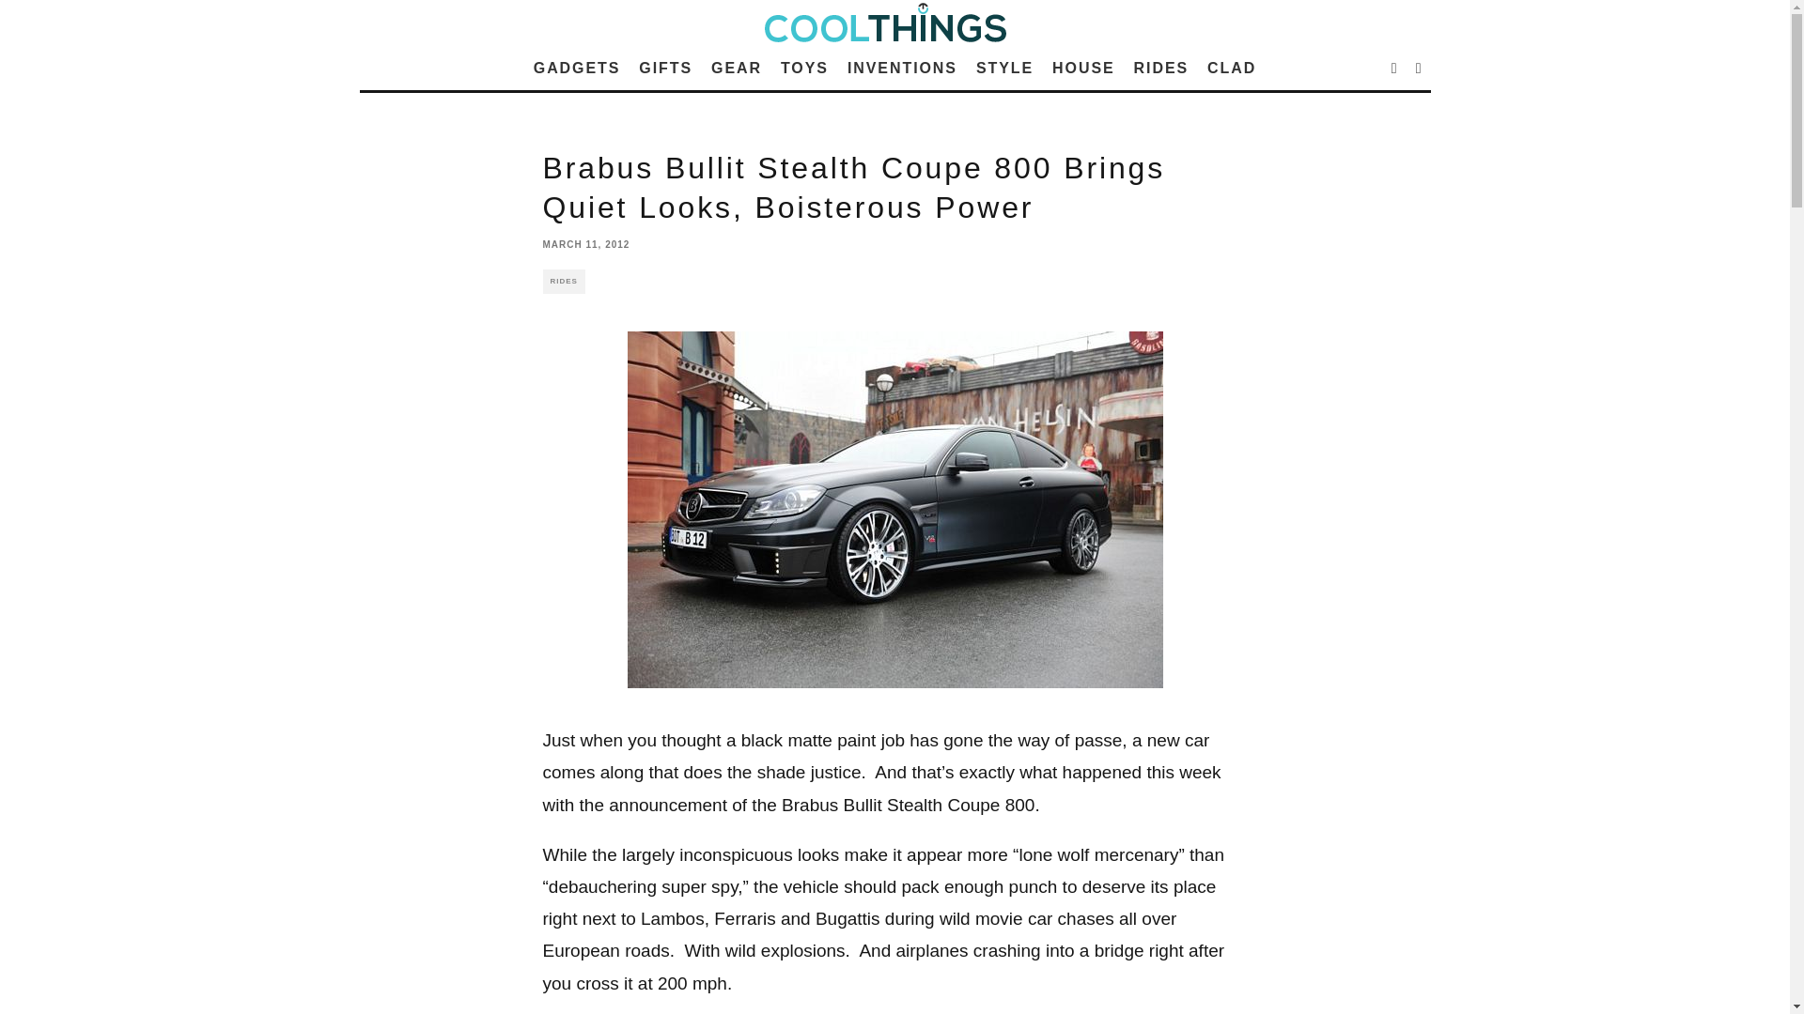  What do you see at coordinates (737, 68) in the screenshot?
I see `GEAR` at bounding box center [737, 68].